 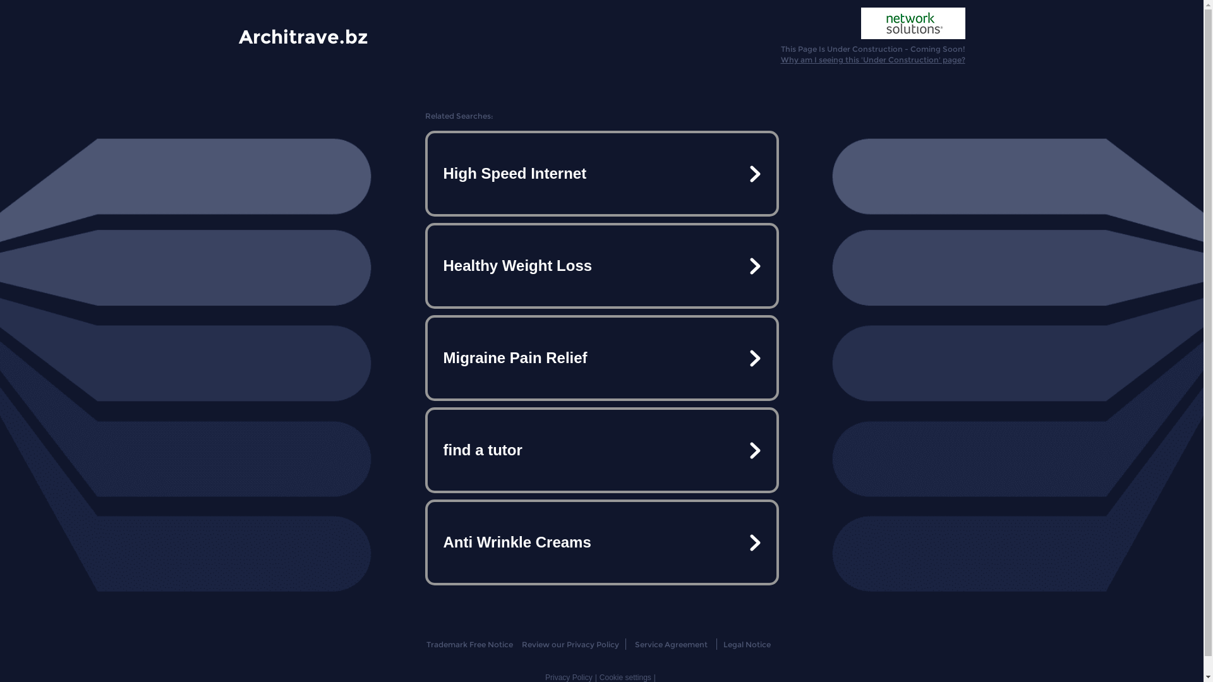 I want to click on High Speed Internet, so click(x=601, y=174).